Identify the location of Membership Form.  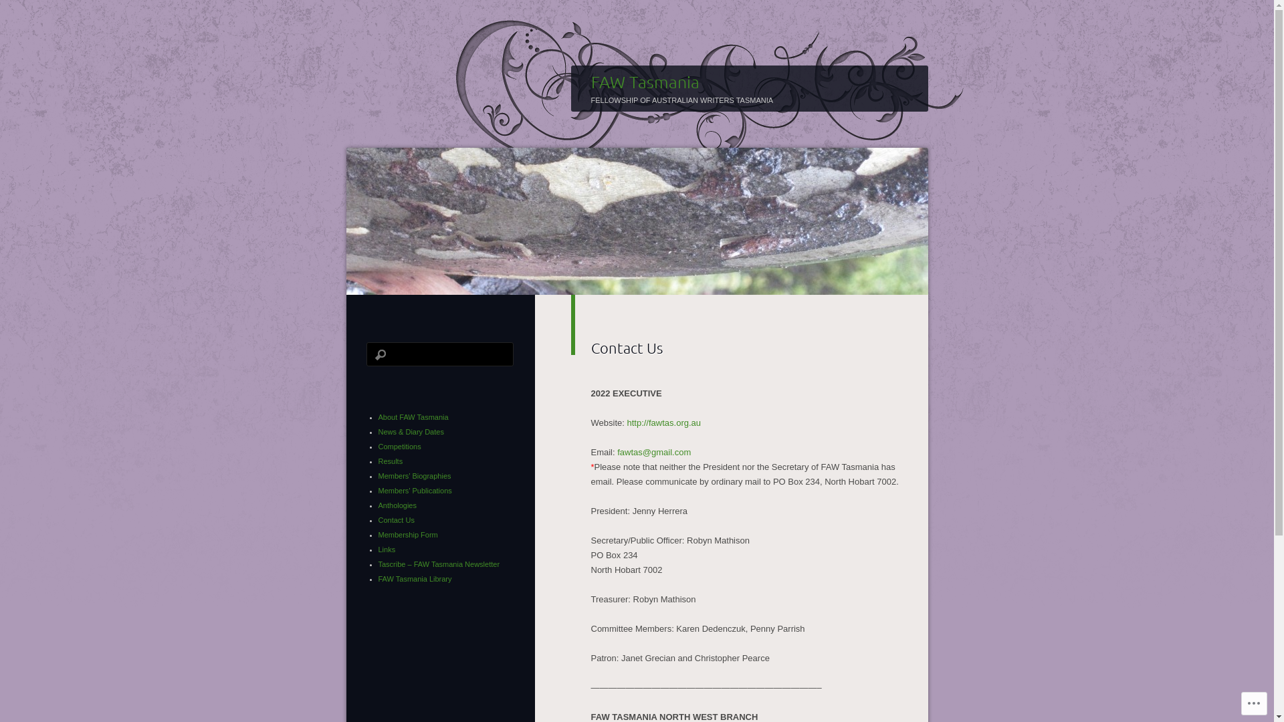
(408, 535).